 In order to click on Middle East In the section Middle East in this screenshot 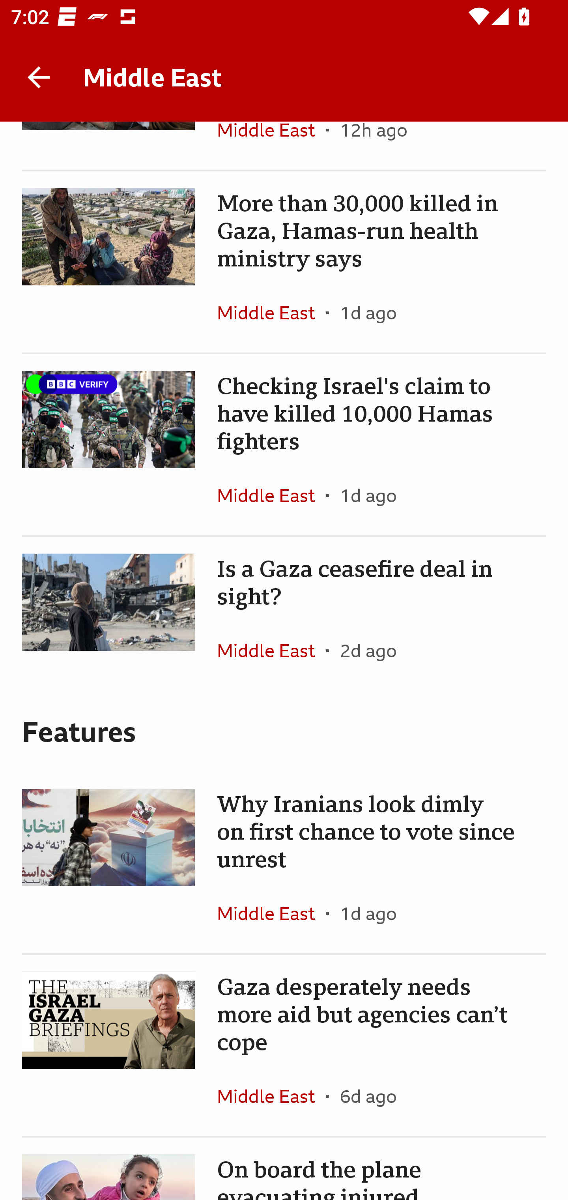, I will do `click(271, 650)`.